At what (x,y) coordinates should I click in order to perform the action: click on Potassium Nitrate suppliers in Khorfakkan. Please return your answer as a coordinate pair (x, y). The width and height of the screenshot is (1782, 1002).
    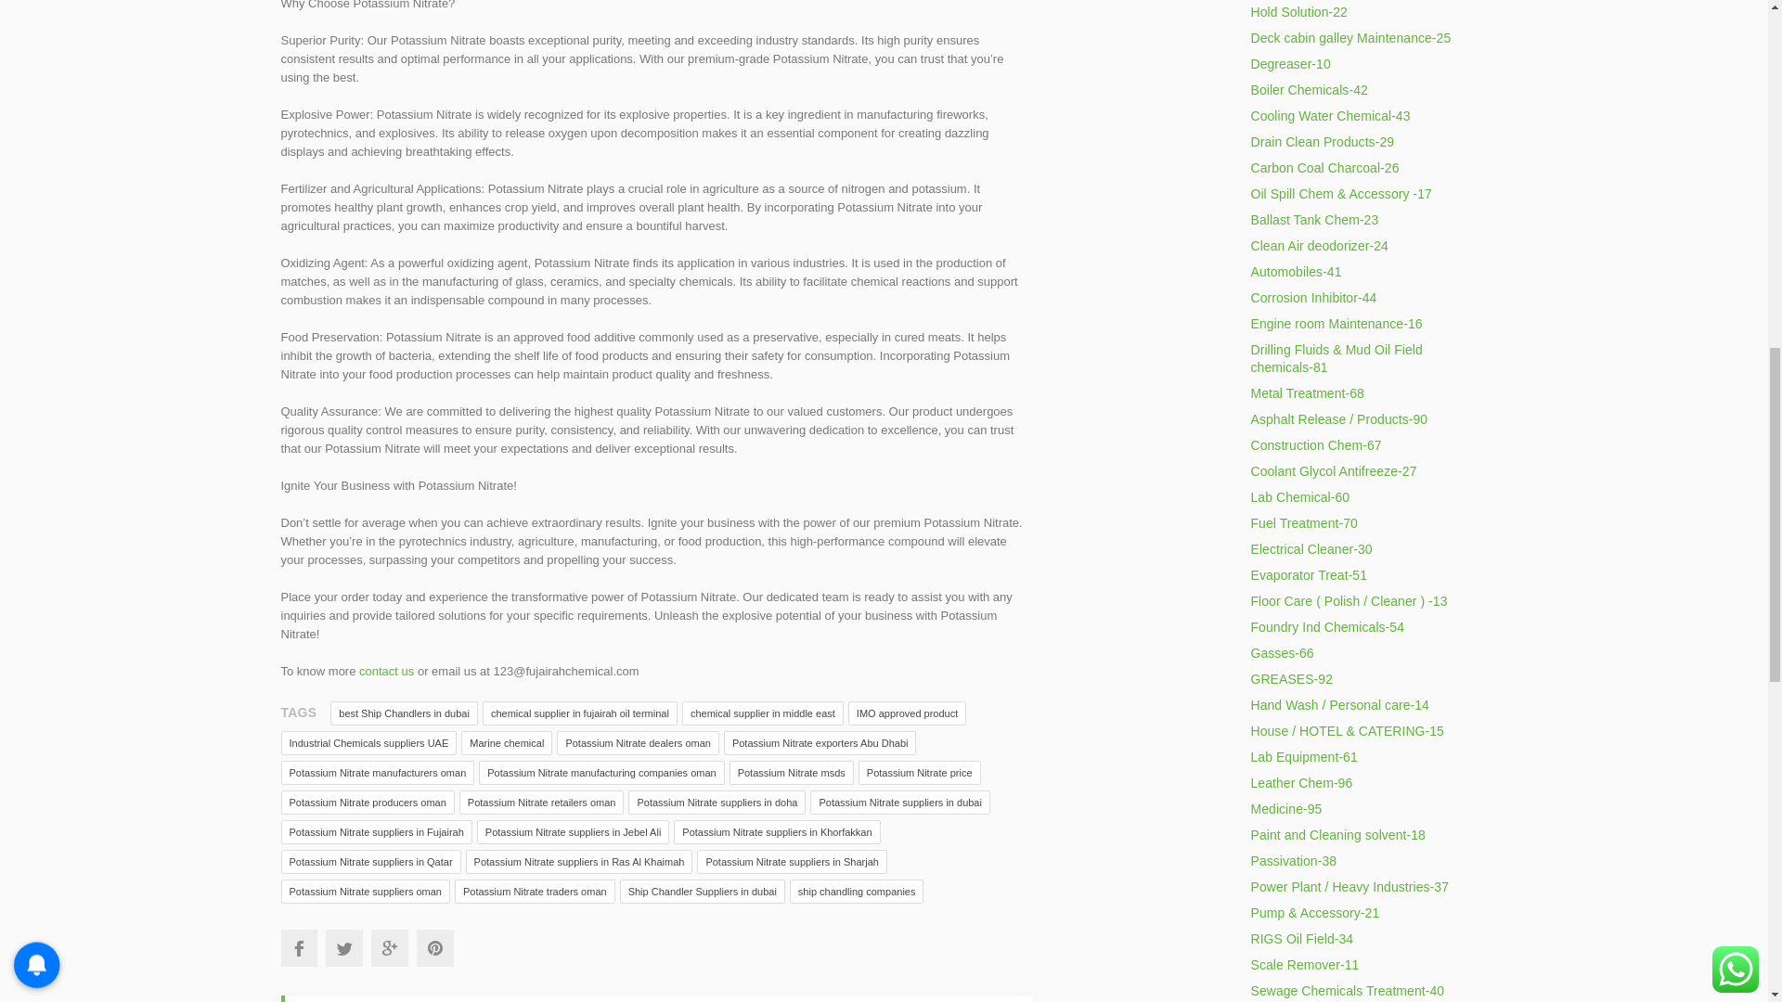
    Looking at the image, I should click on (776, 832).